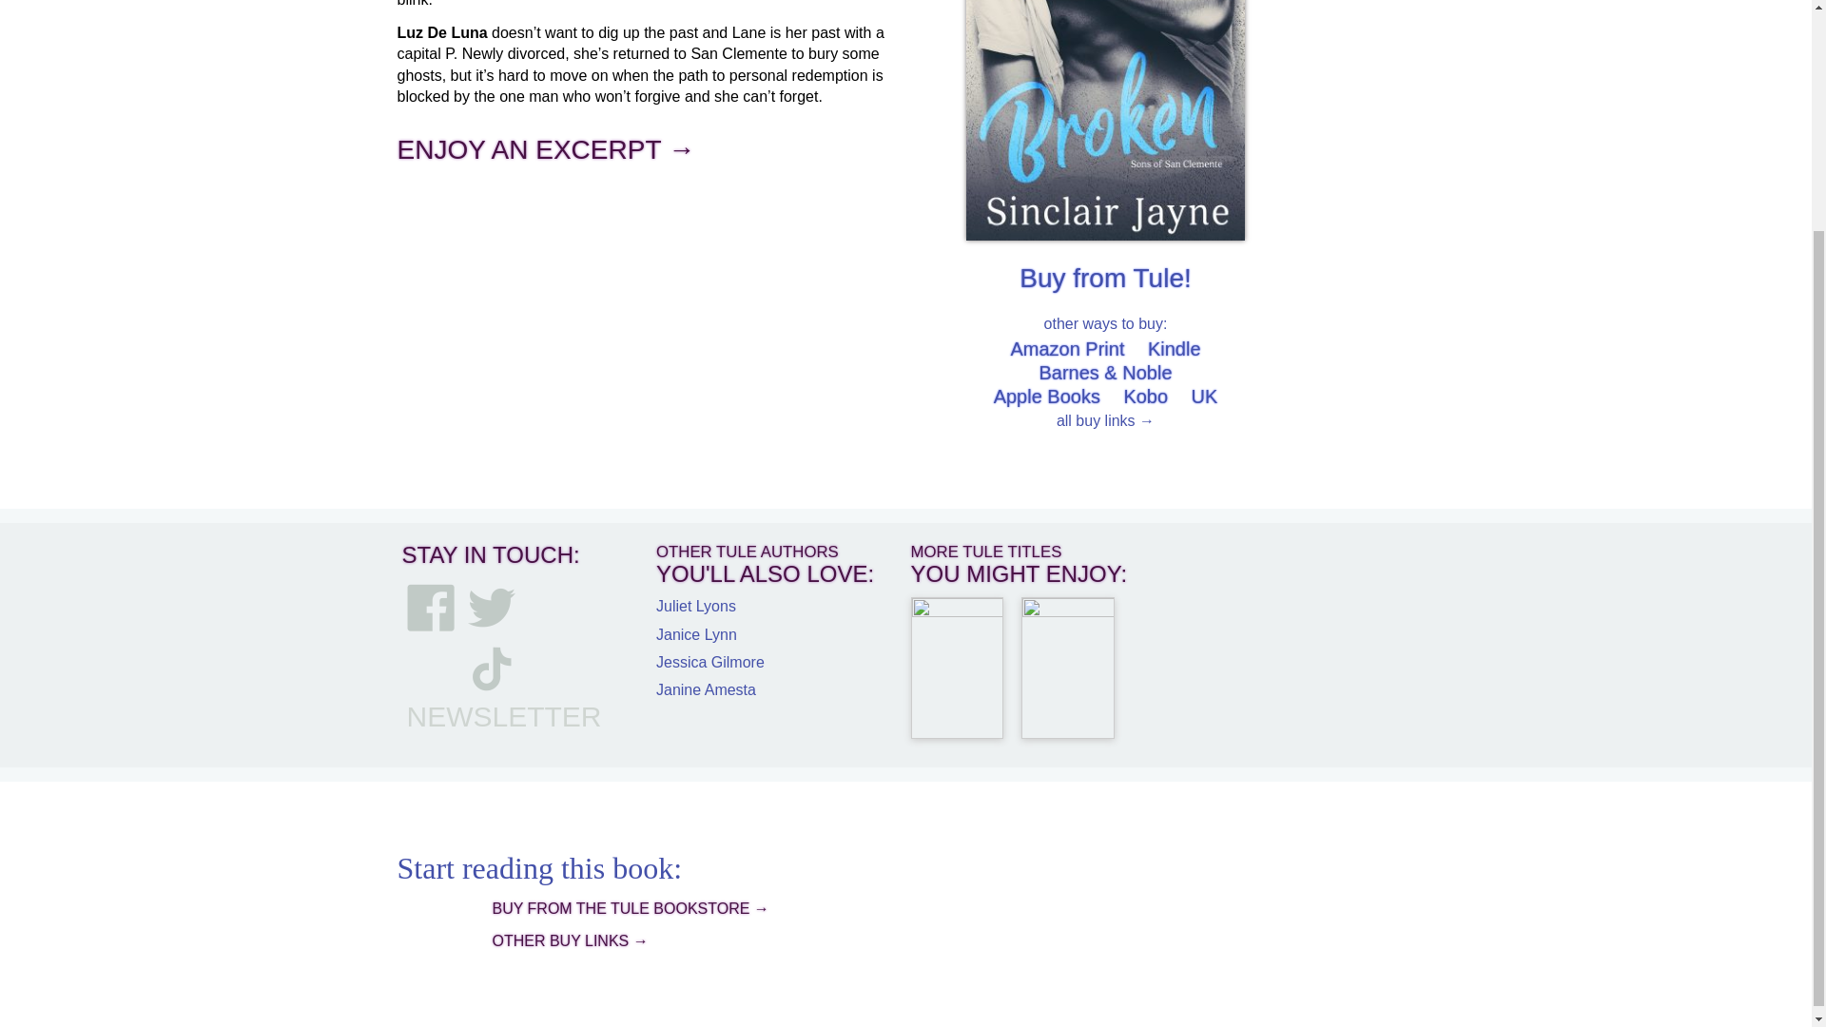 The image size is (1826, 1027). What do you see at coordinates (1175, 349) in the screenshot?
I see `Kindle` at bounding box center [1175, 349].